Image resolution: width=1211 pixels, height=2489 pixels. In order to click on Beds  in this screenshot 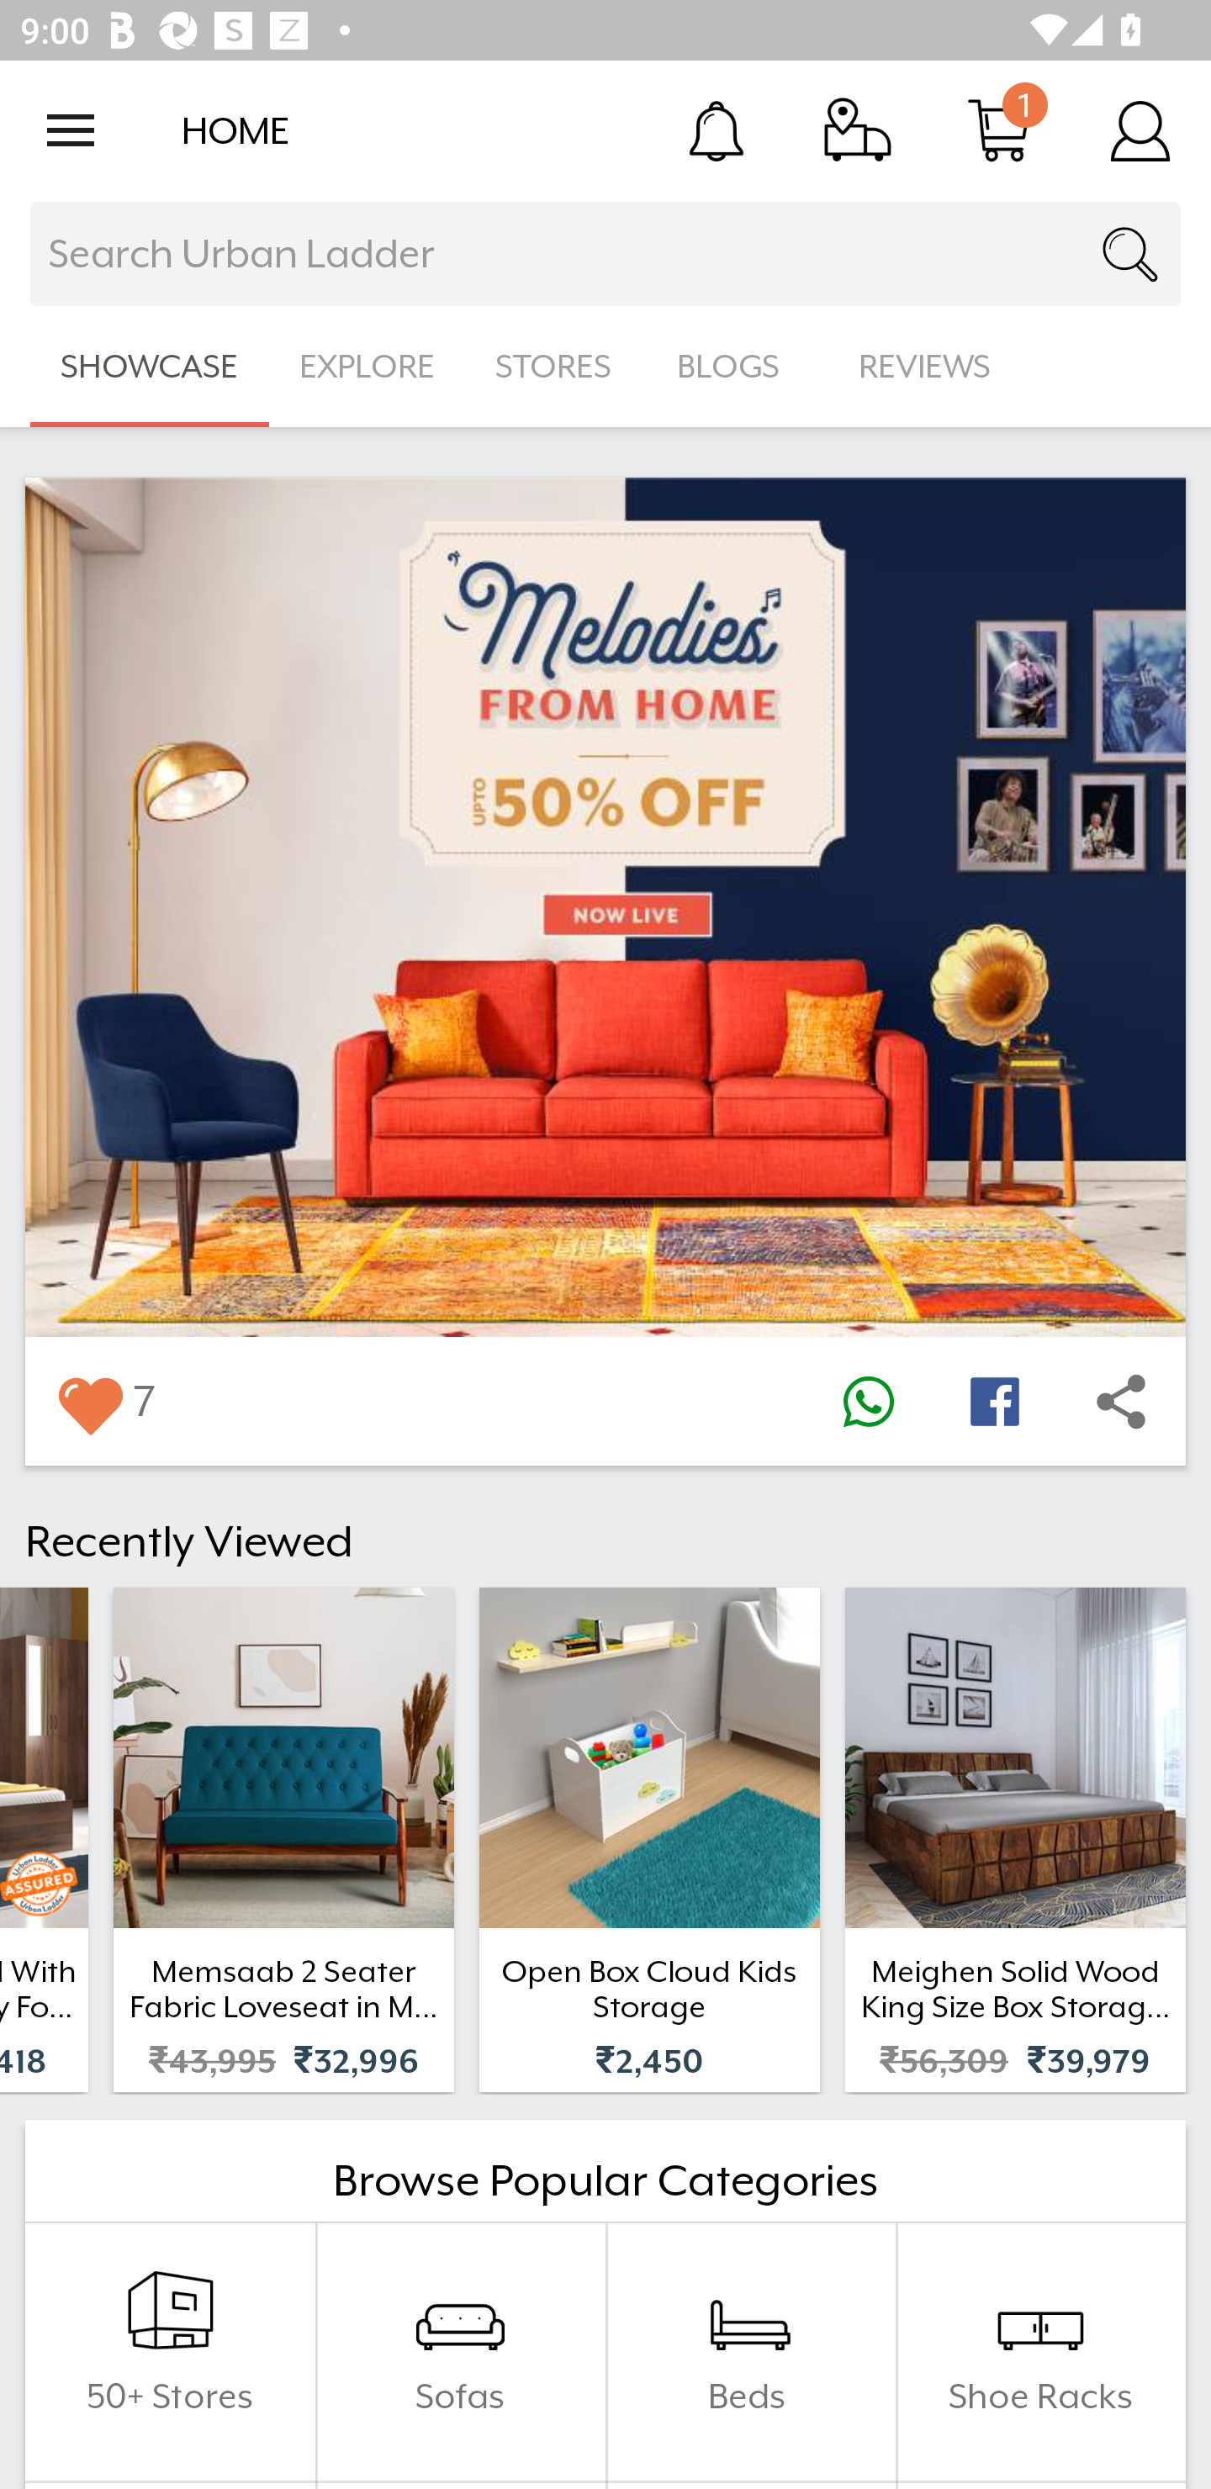, I will do `click(750, 2352)`.